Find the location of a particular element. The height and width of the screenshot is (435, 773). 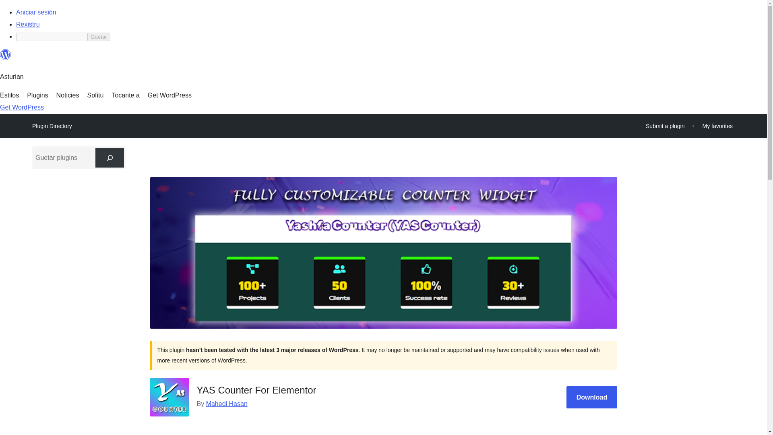

WordPress.org is located at coordinates (6, 58).